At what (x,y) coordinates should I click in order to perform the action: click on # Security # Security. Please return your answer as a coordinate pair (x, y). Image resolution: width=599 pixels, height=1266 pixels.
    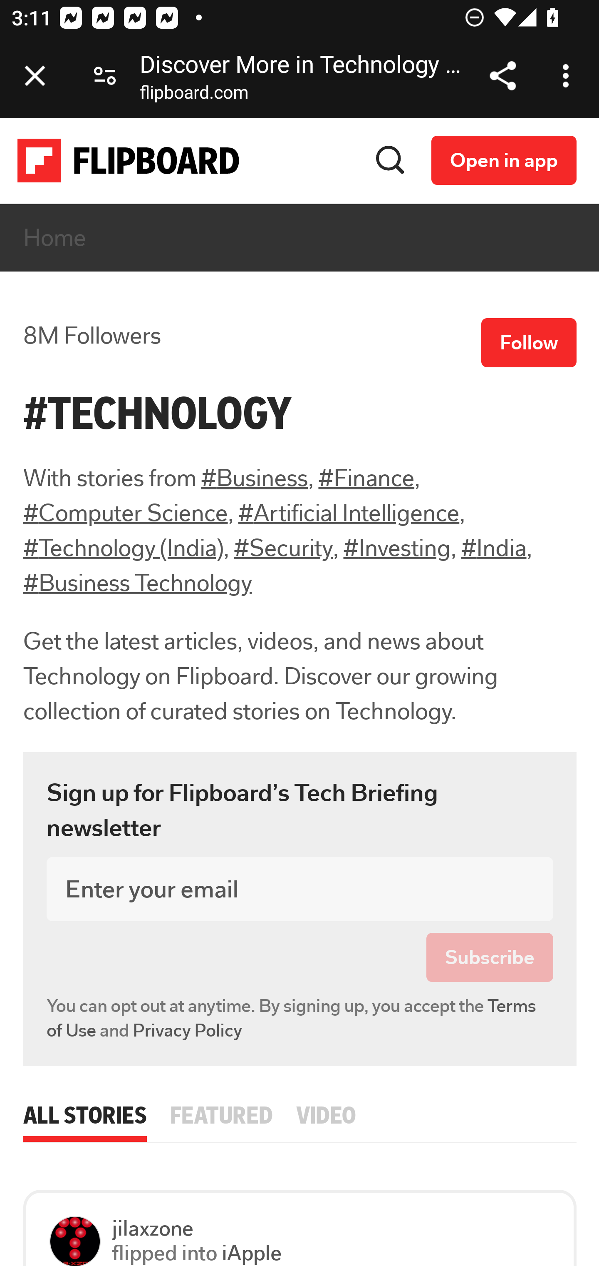
    Looking at the image, I should click on (283, 548).